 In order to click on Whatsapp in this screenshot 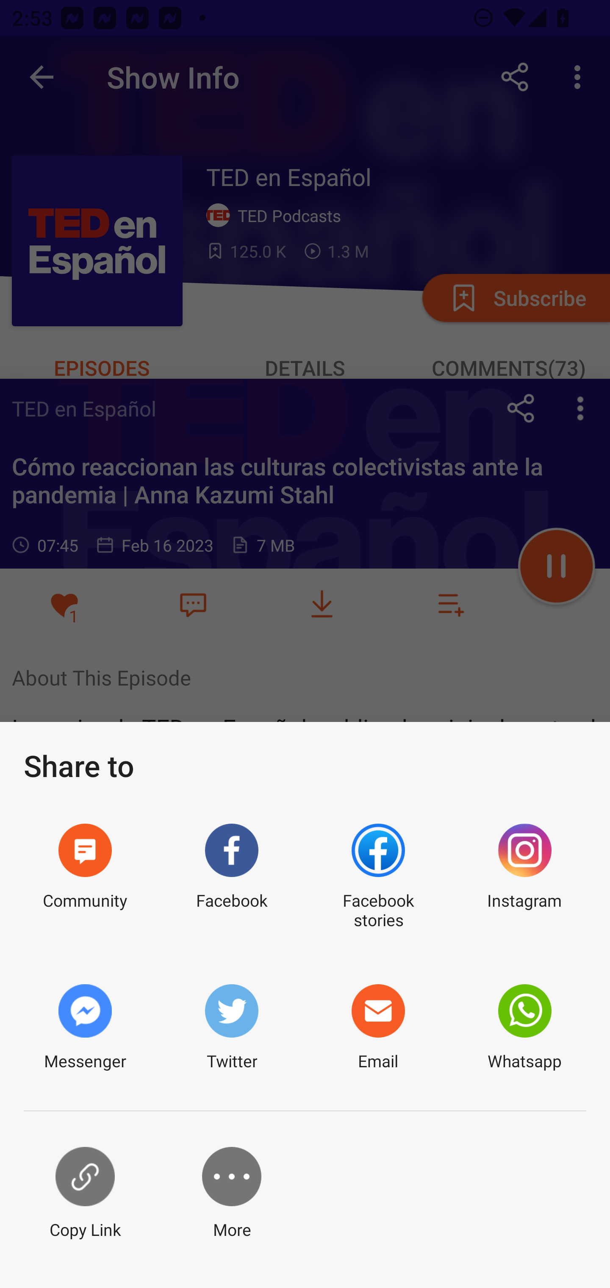, I will do `click(524, 1028)`.